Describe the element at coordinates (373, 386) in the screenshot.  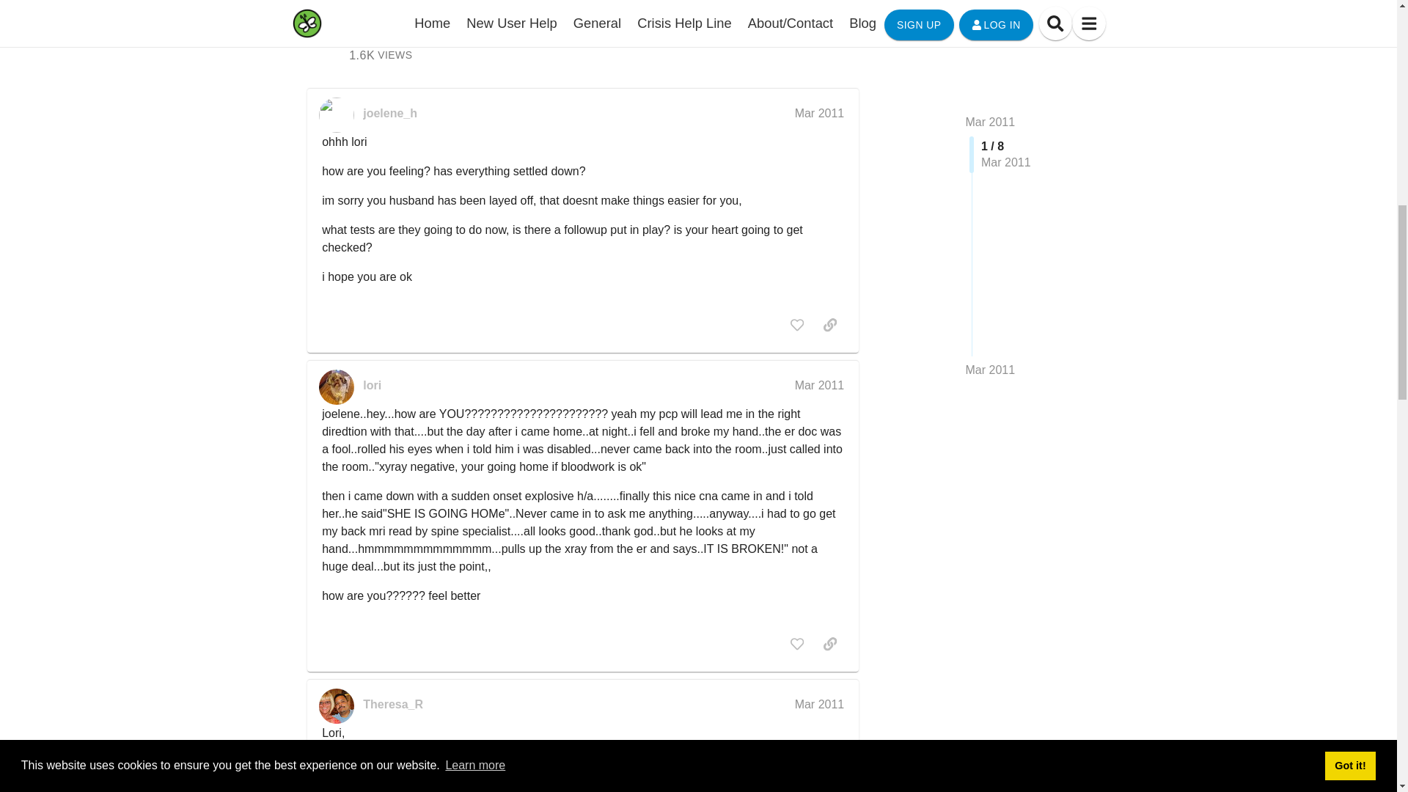
I see `copy a link to this post to clipboard` at that location.